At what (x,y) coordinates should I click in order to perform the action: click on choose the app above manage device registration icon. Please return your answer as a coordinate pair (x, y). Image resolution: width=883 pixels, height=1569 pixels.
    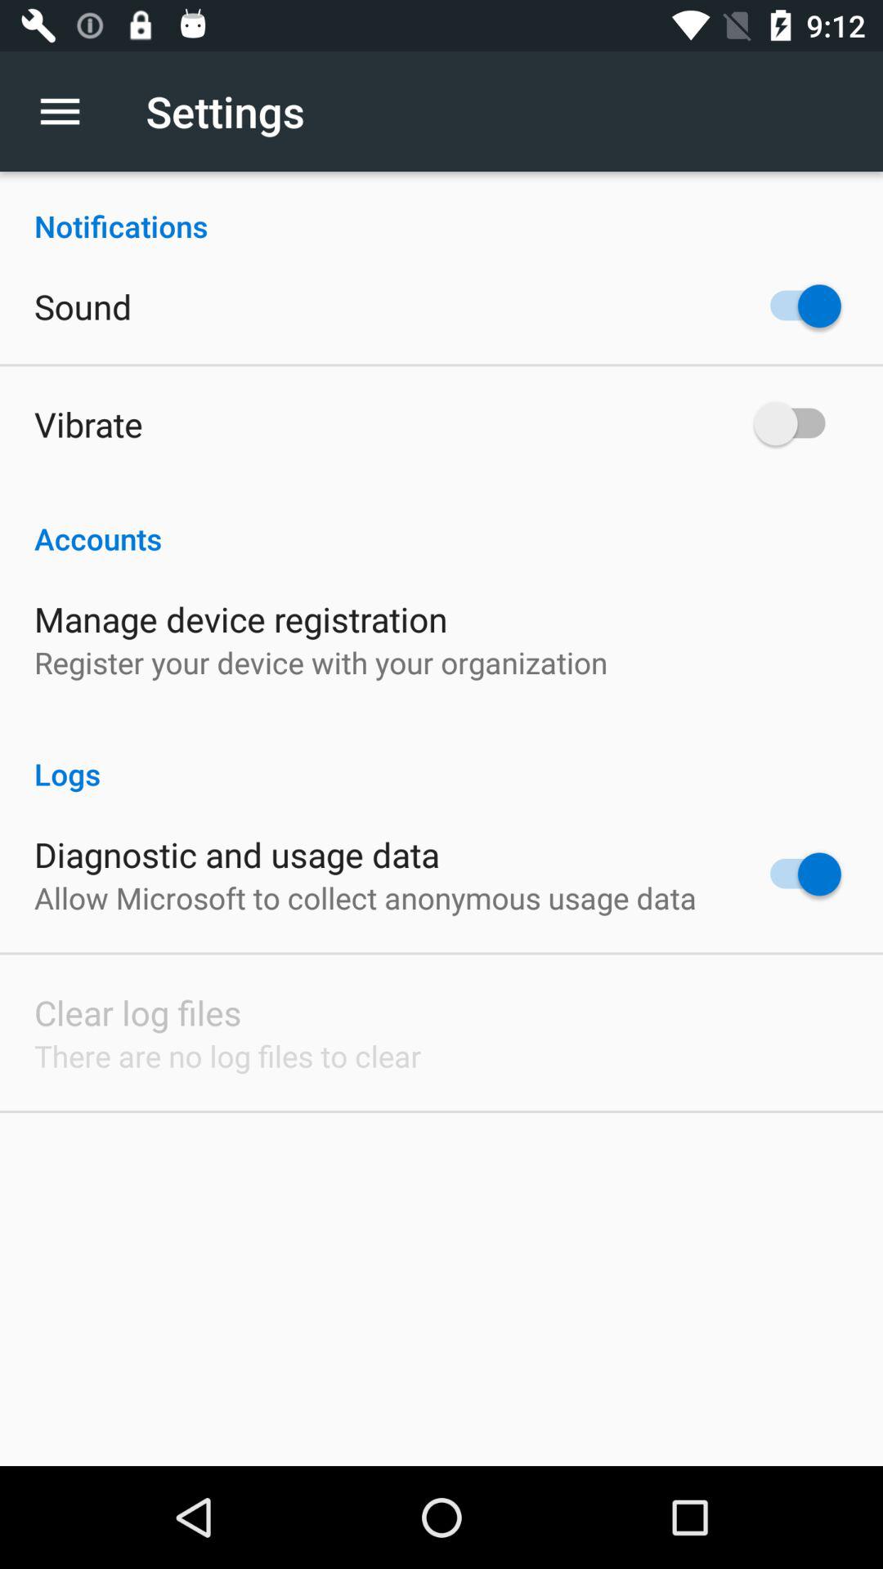
    Looking at the image, I should click on (441, 521).